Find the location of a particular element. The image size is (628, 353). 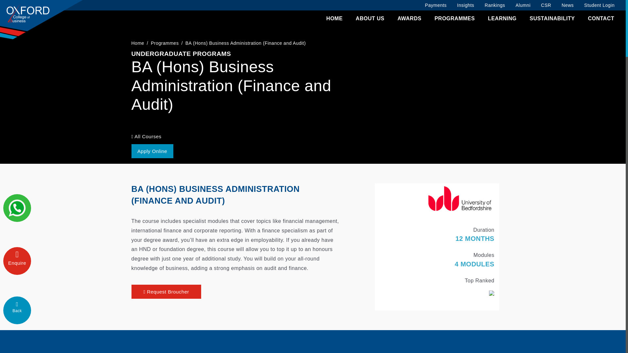

LEARNING is located at coordinates (502, 19).